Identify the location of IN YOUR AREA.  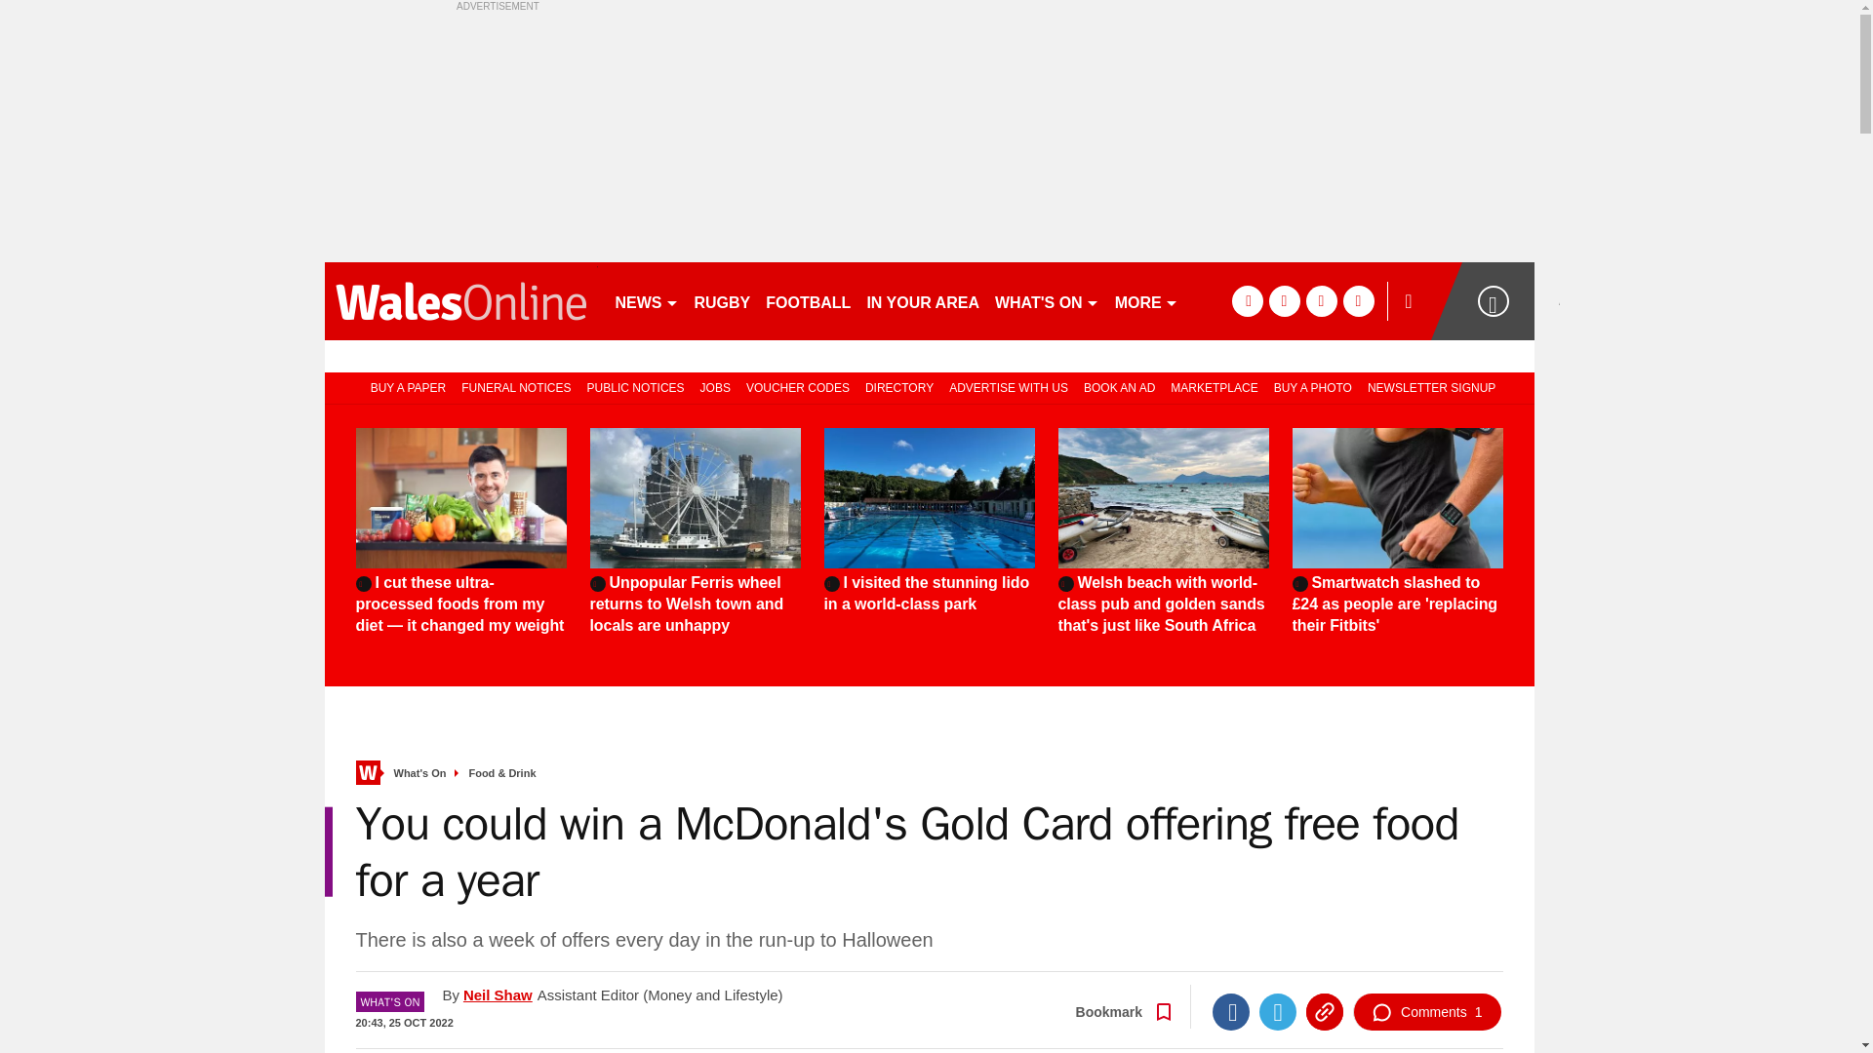
(922, 300).